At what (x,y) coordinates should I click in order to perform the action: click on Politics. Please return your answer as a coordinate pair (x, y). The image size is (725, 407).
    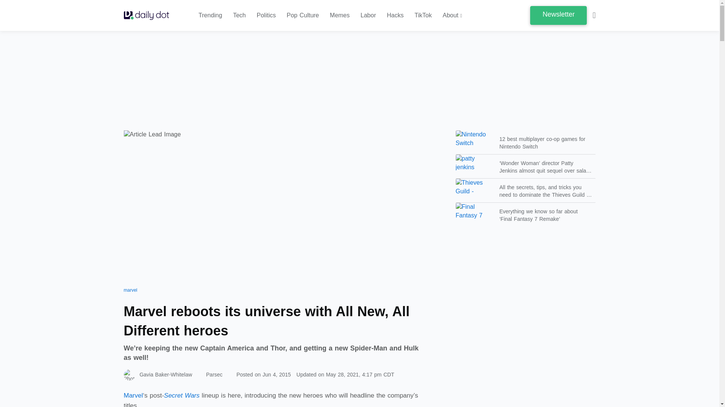
    Looking at the image, I should click on (266, 15).